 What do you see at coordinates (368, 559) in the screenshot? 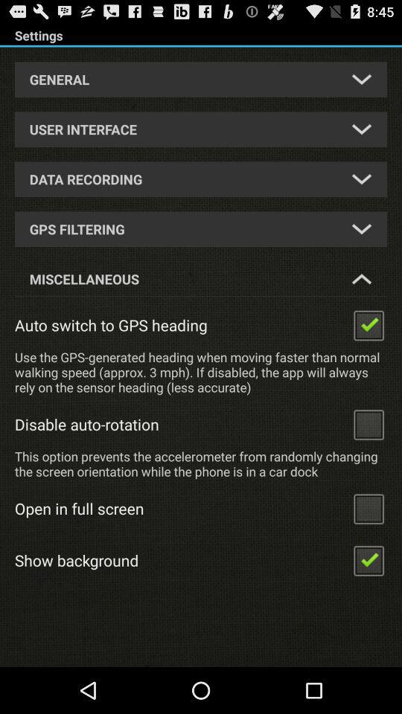
I see `toggle show background option` at bounding box center [368, 559].